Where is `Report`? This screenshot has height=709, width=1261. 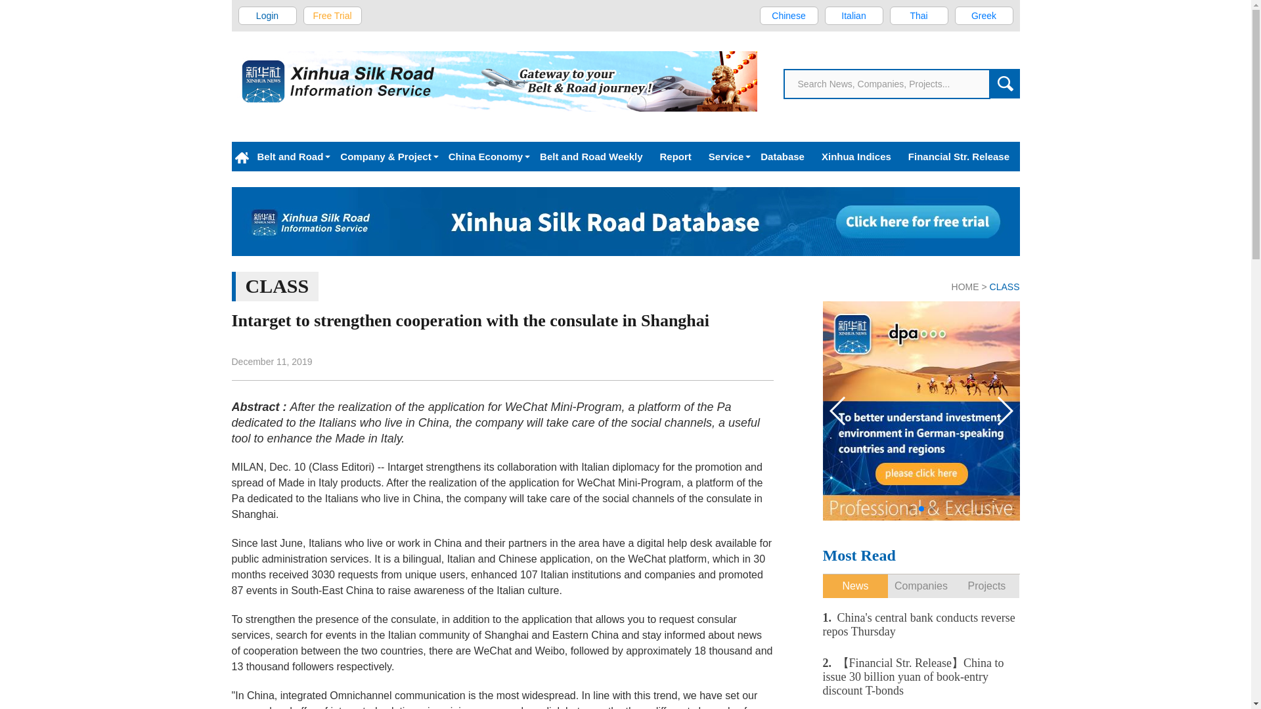
Report is located at coordinates (675, 156).